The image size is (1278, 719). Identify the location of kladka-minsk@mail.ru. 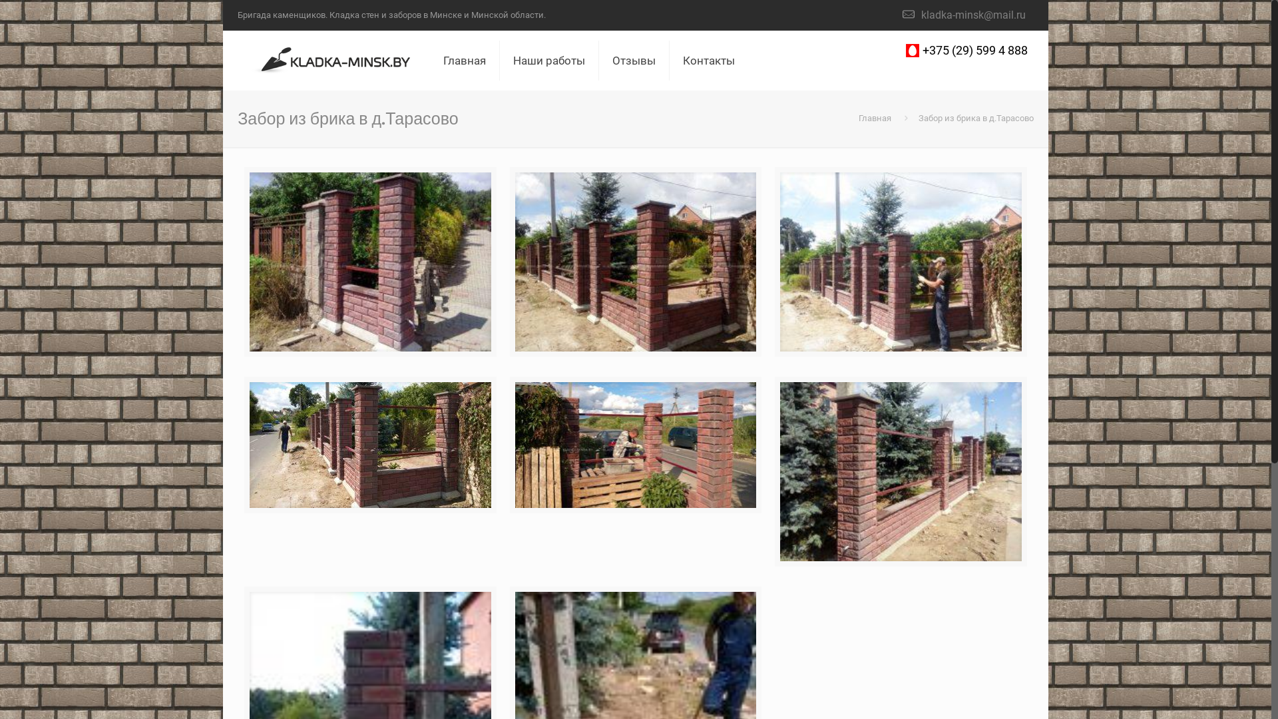
(973, 15).